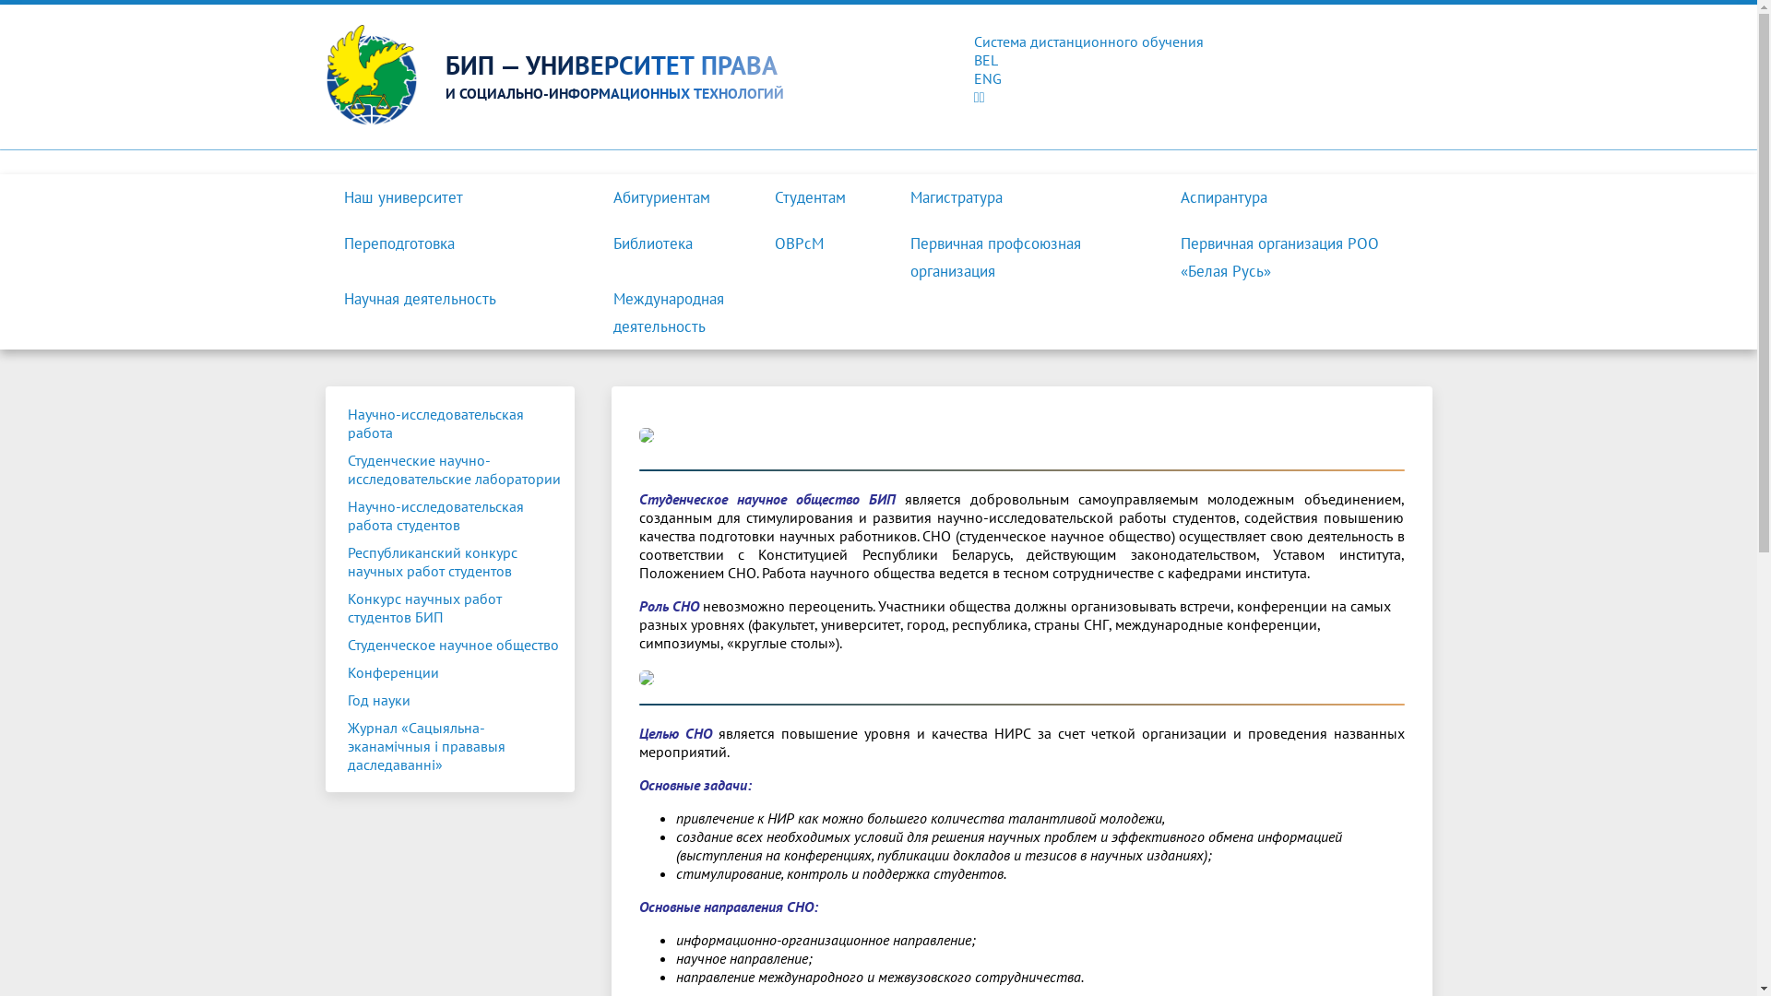  I want to click on BEL, so click(878, 60).